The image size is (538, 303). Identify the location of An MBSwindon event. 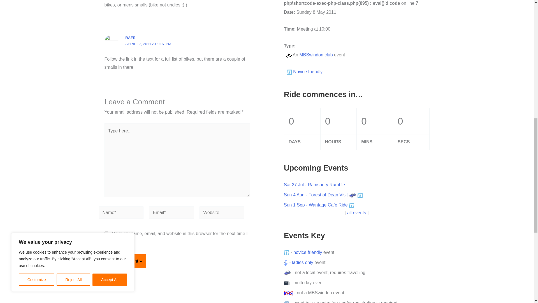
(289, 55).